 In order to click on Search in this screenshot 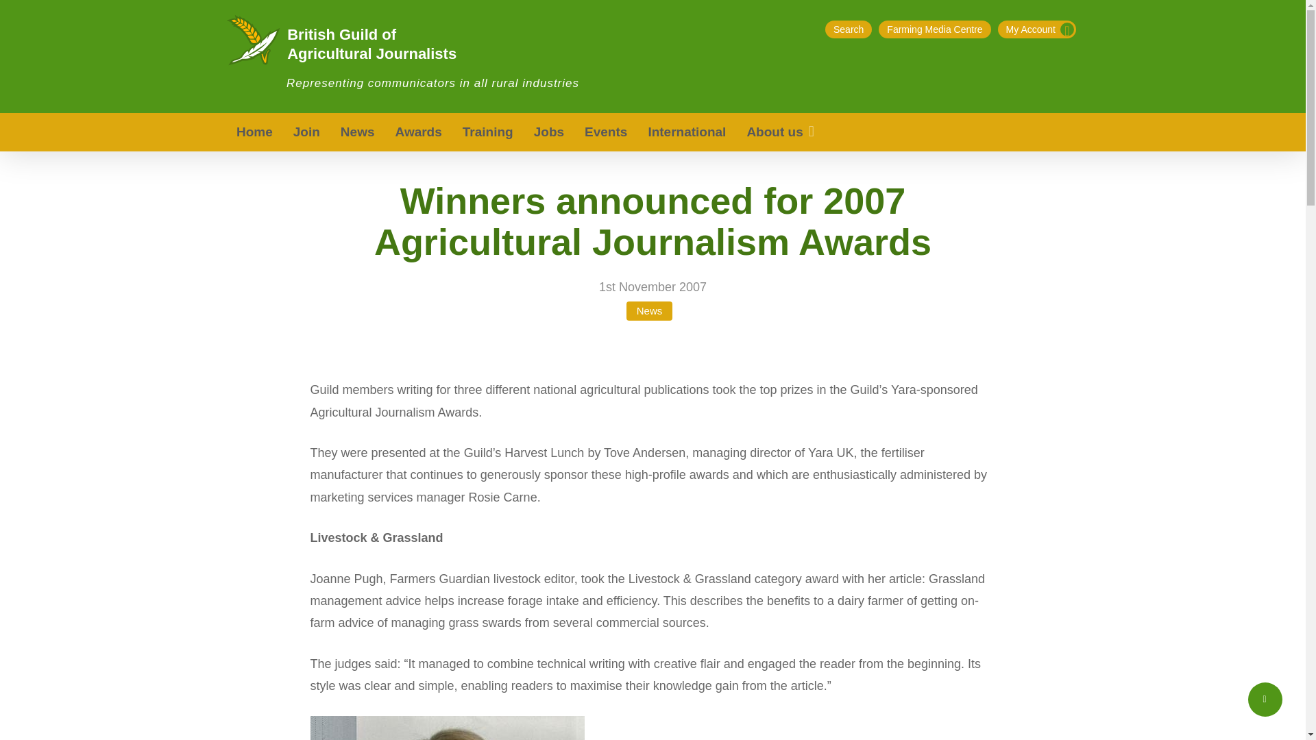, I will do `click(848, 29)`.